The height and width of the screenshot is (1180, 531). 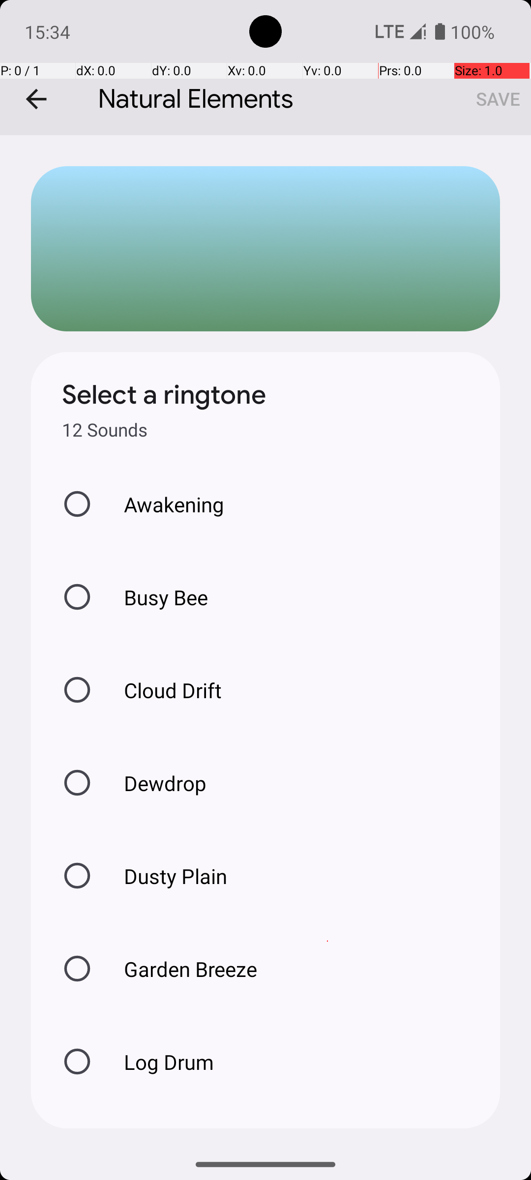 I want to click on Natural Elements, so click(x=265, y=68).